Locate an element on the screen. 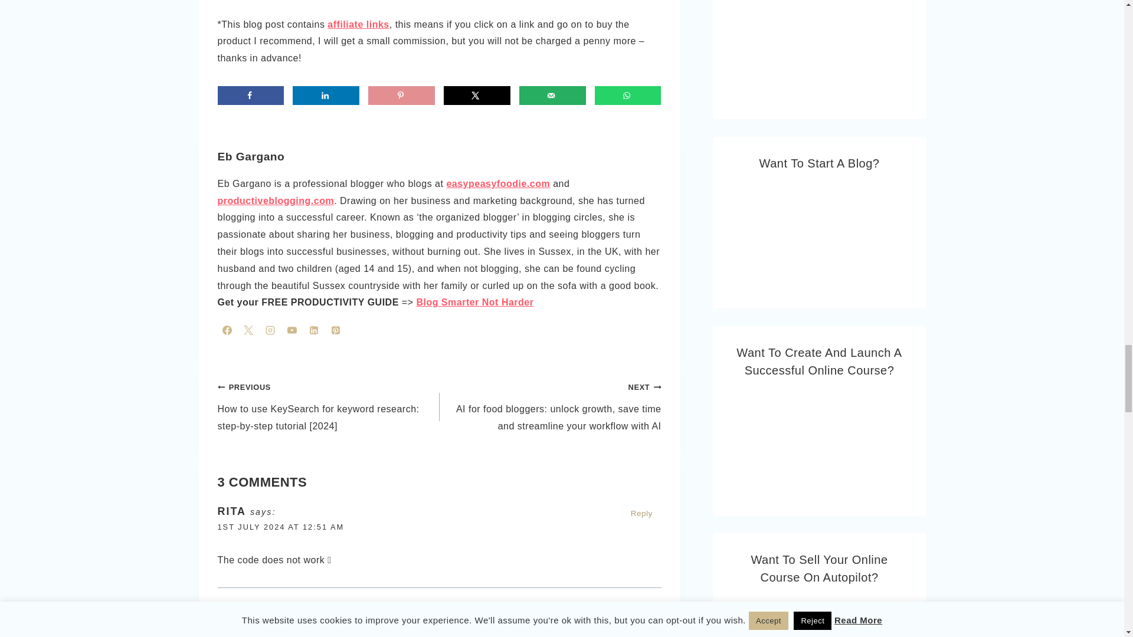 The image size is (1133, 637). Share on Facebook is located at coordinates (250, 96).